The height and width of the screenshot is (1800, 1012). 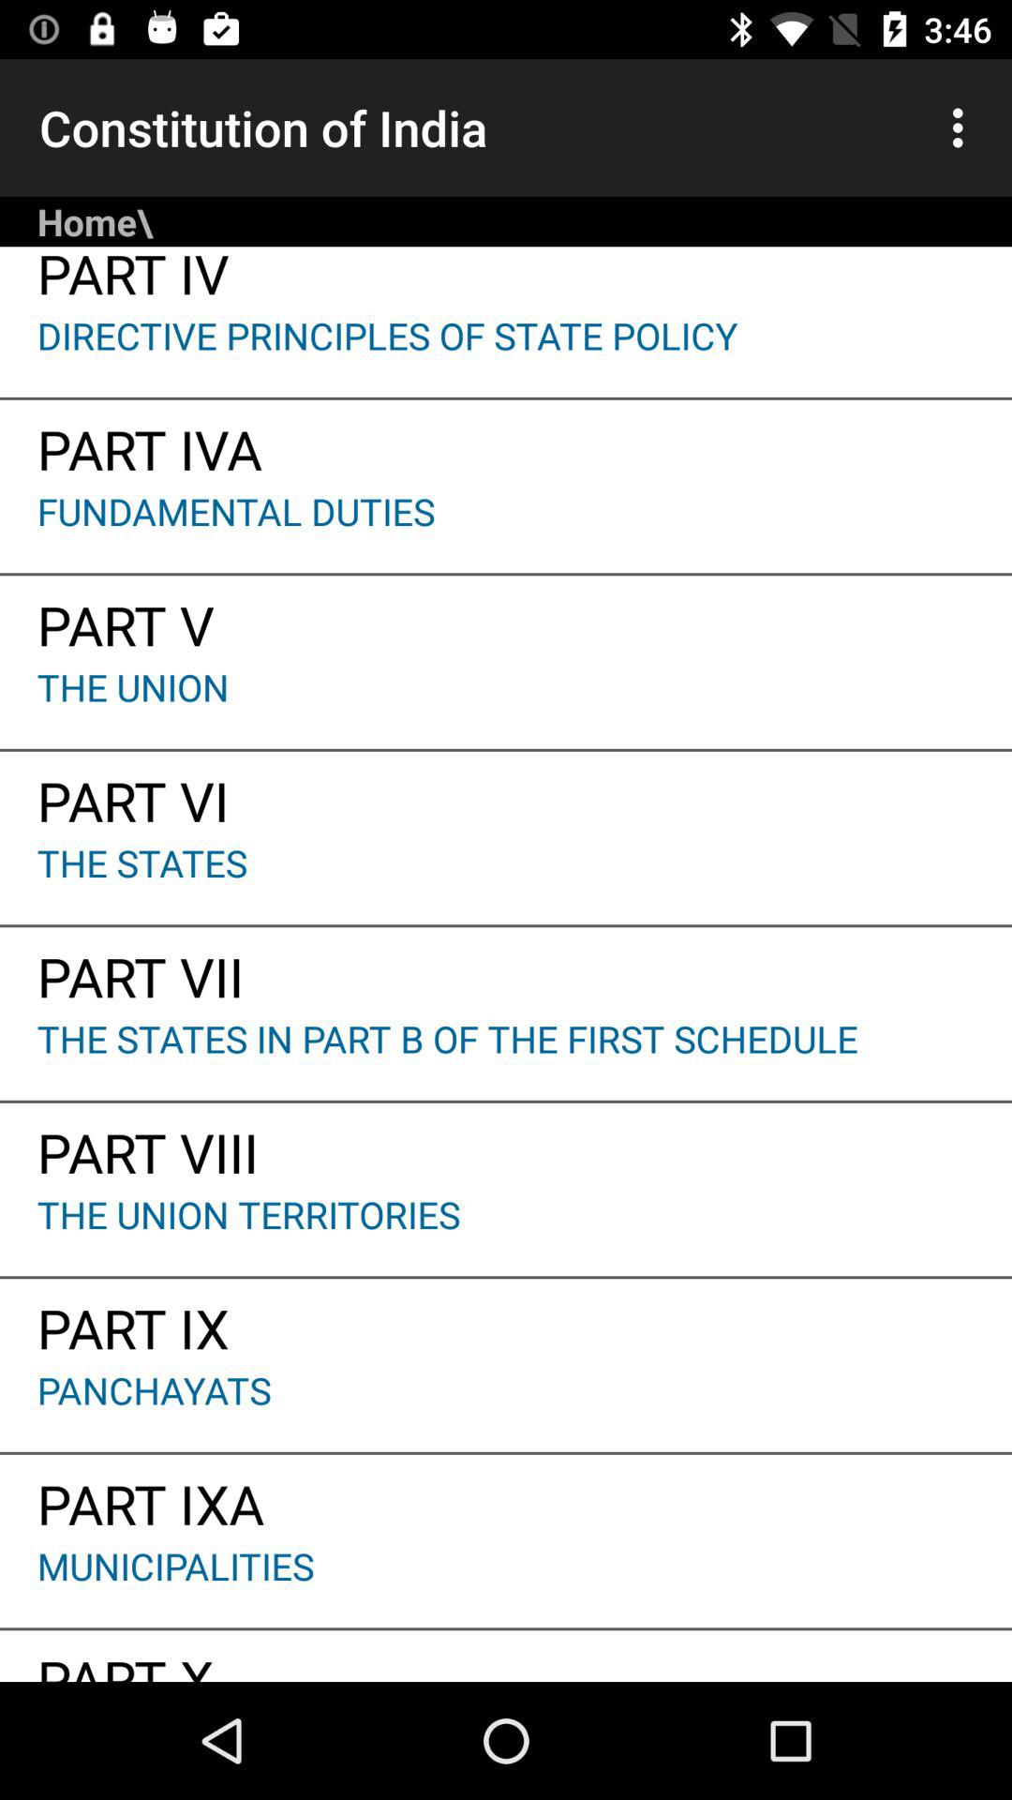 What do you see at coordinates (506, 1408) in the screenshot?
I see `press panchayats app` at bounding box center [506, 1408].